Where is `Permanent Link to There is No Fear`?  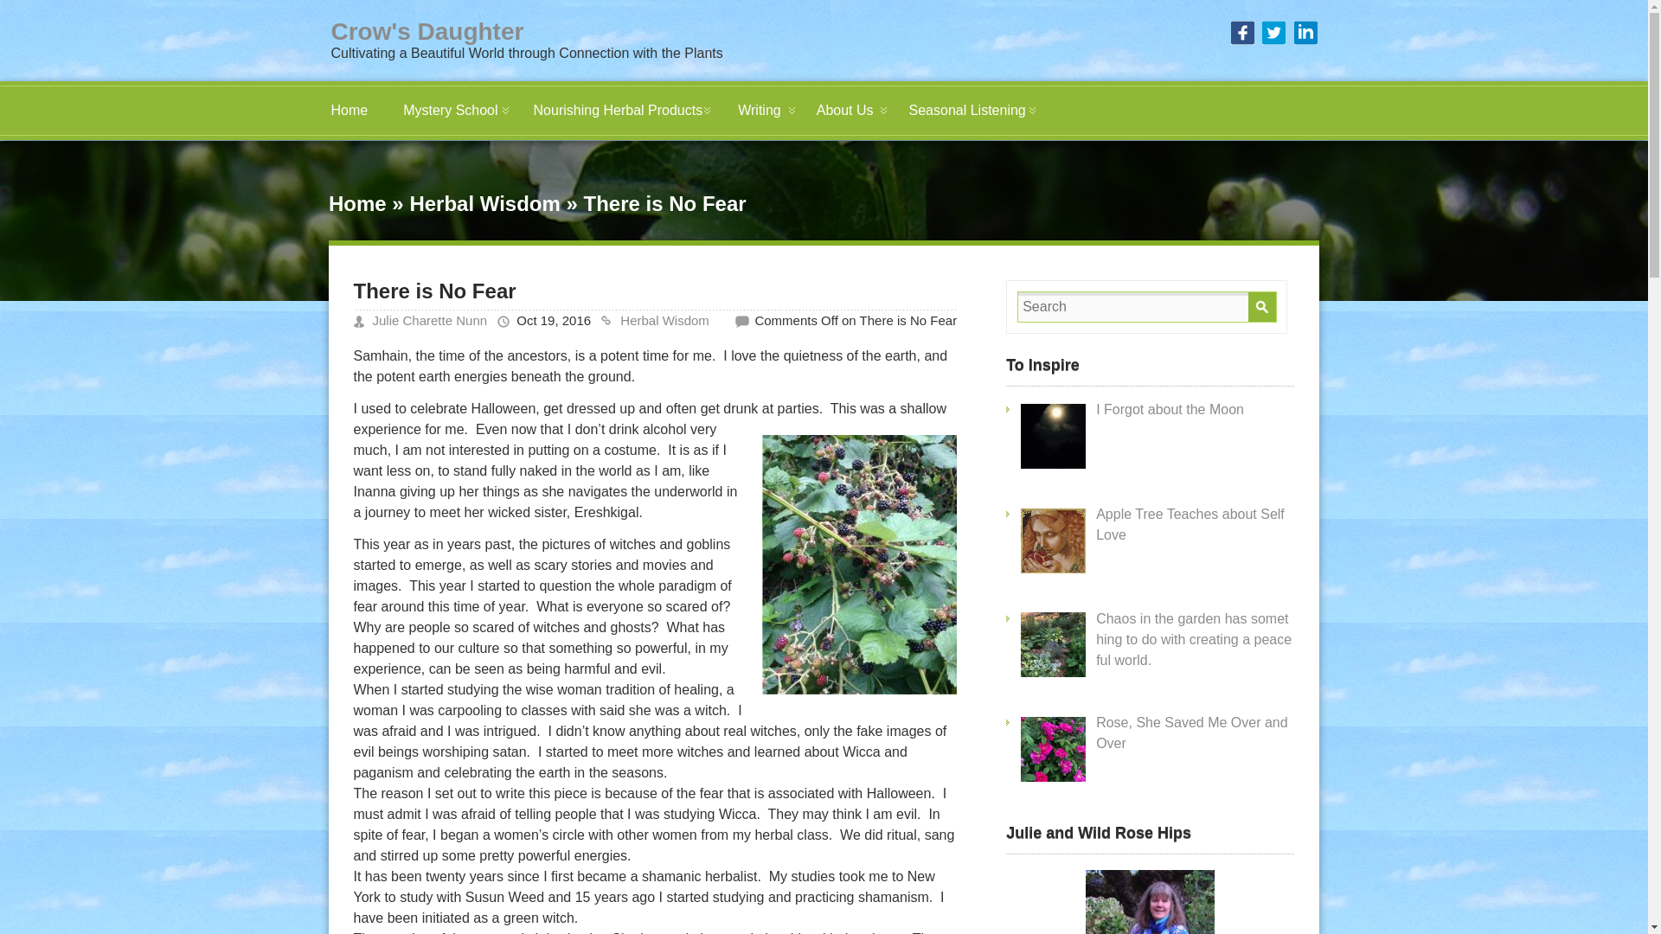
Permanent Link to There is No Fear is located at coordinates (433, 291).